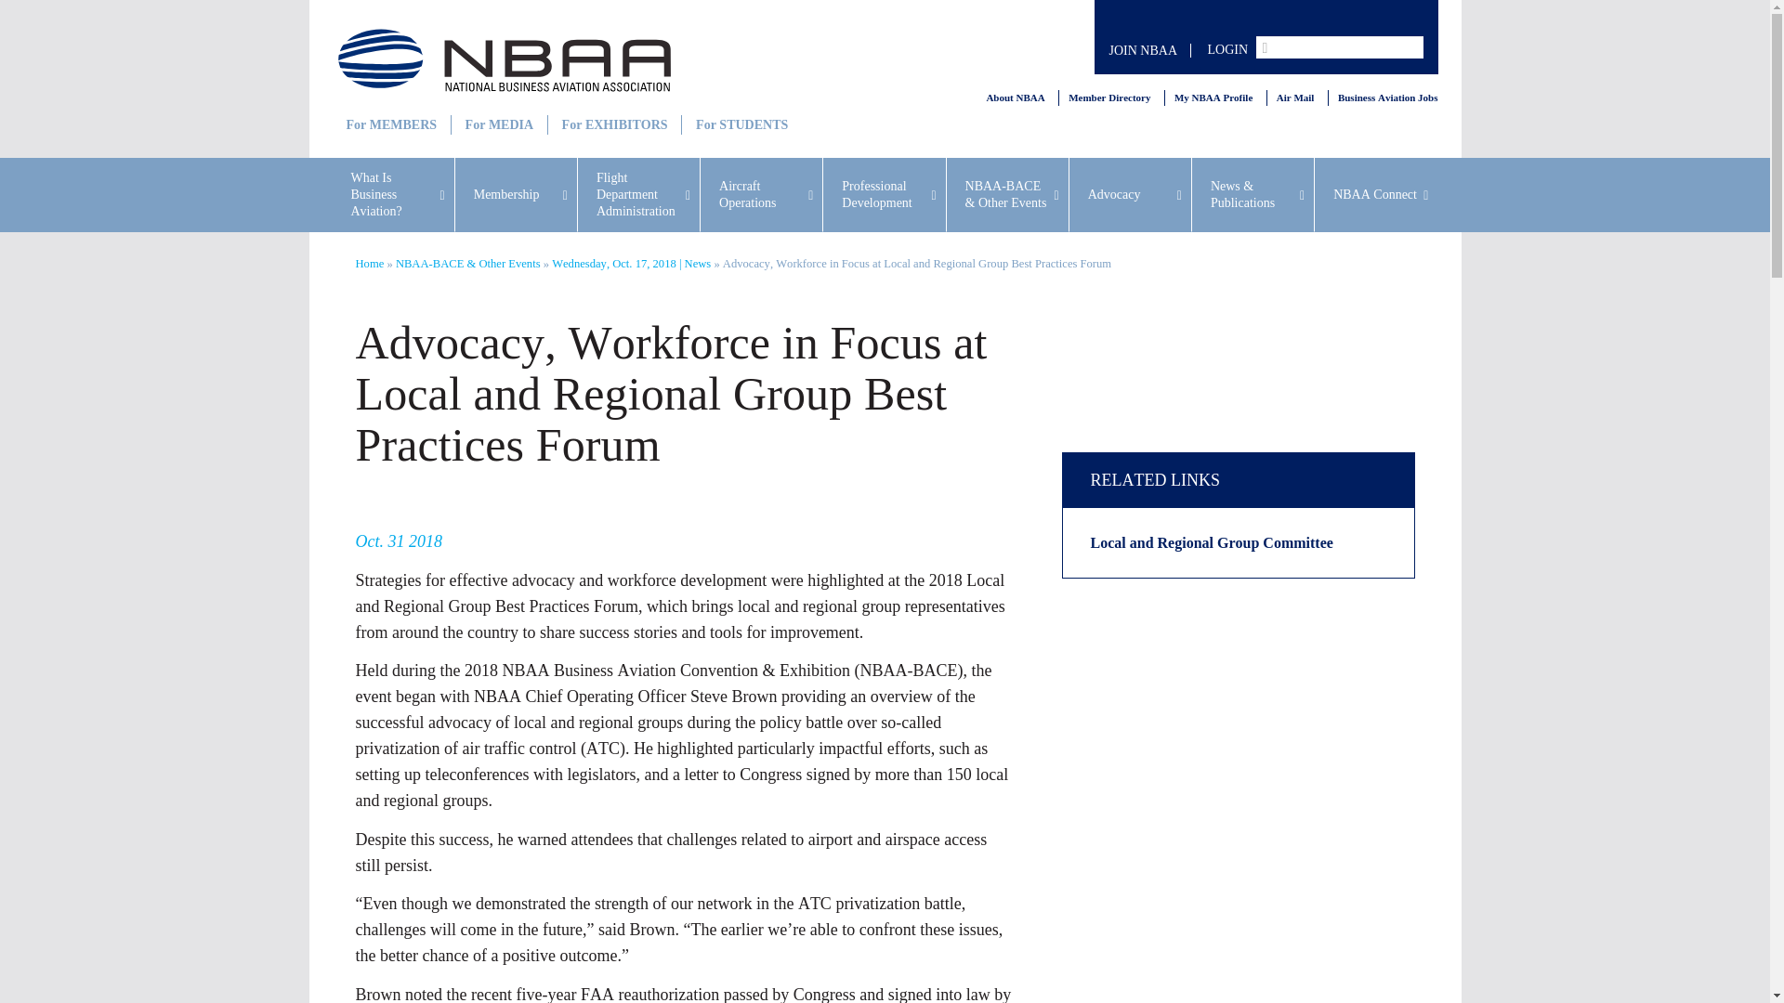 The width and height of the screenshot is (1784, 1003). What do you see at coordinates (612, 124) in the screenshot?
I see `Exhibitors` at bounding box center [612, 124].